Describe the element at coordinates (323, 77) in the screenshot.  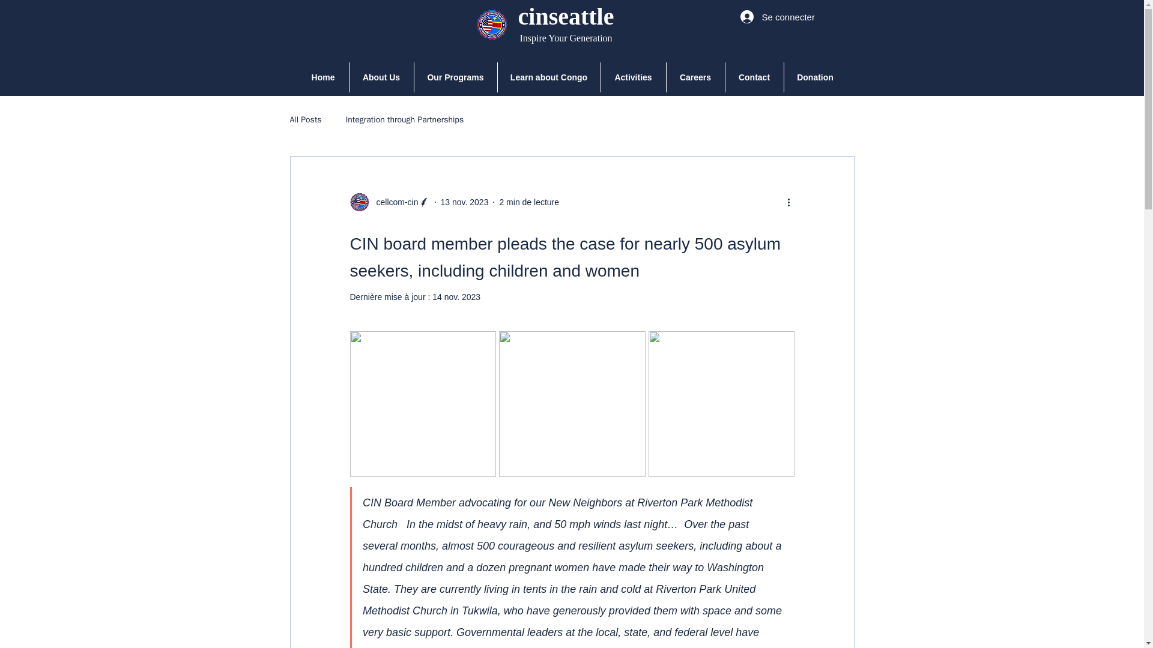
I see `Home` at that location.